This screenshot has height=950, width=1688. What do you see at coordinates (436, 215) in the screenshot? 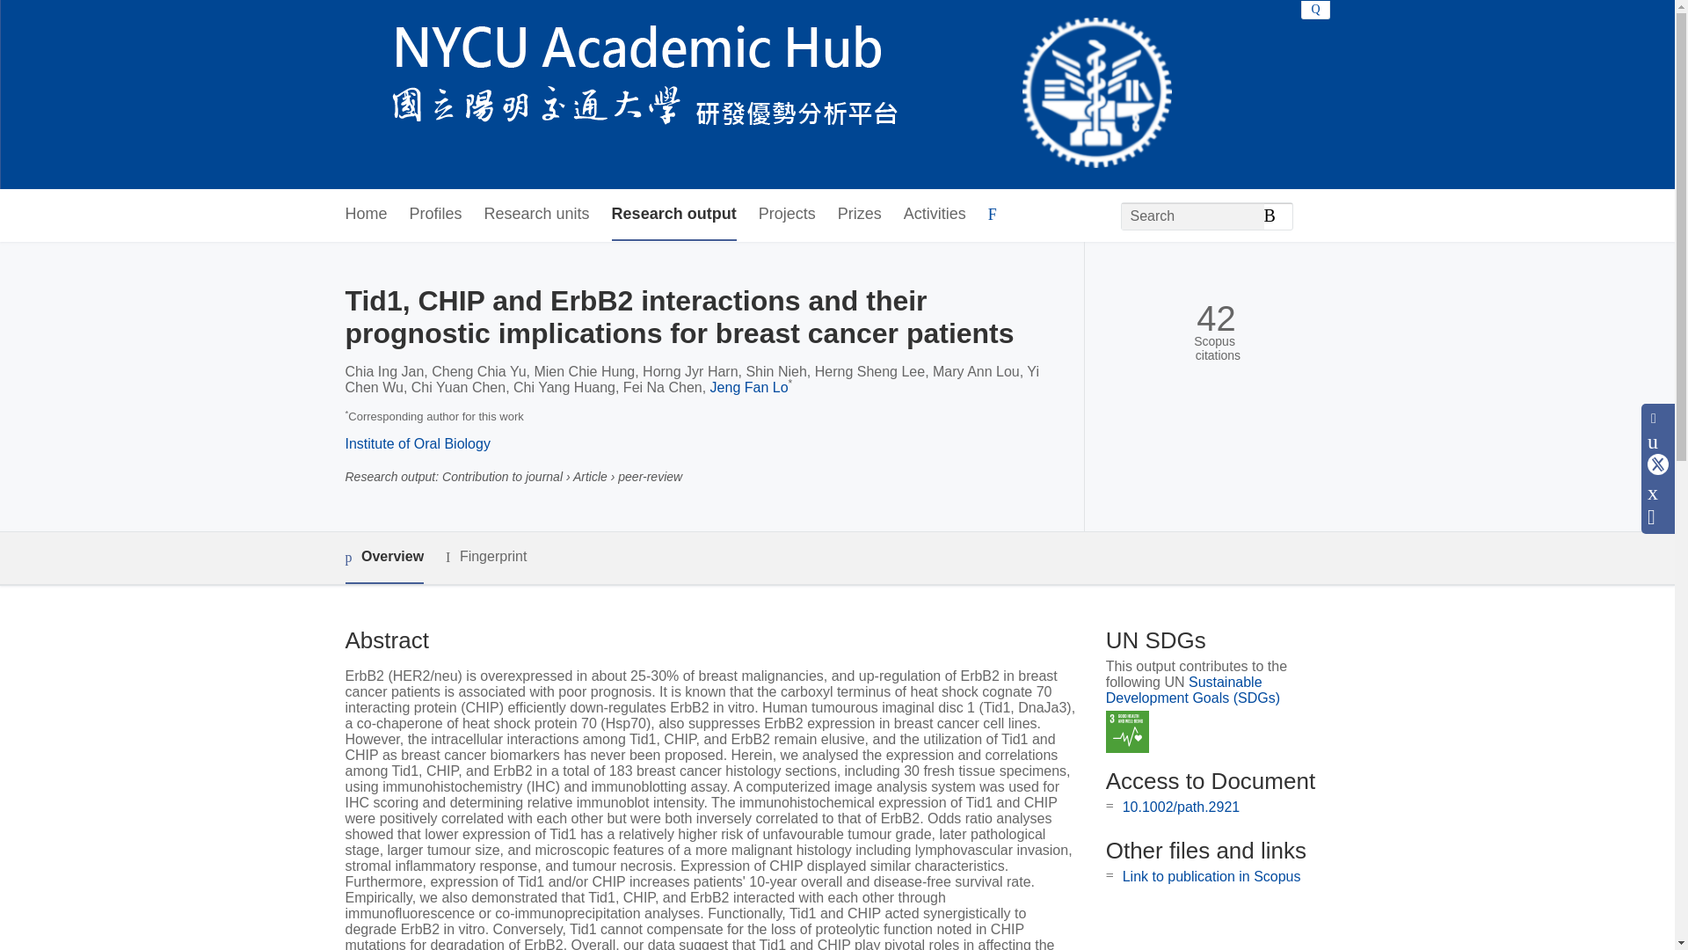
I see `Profiles` at bounding box center [436, 215].